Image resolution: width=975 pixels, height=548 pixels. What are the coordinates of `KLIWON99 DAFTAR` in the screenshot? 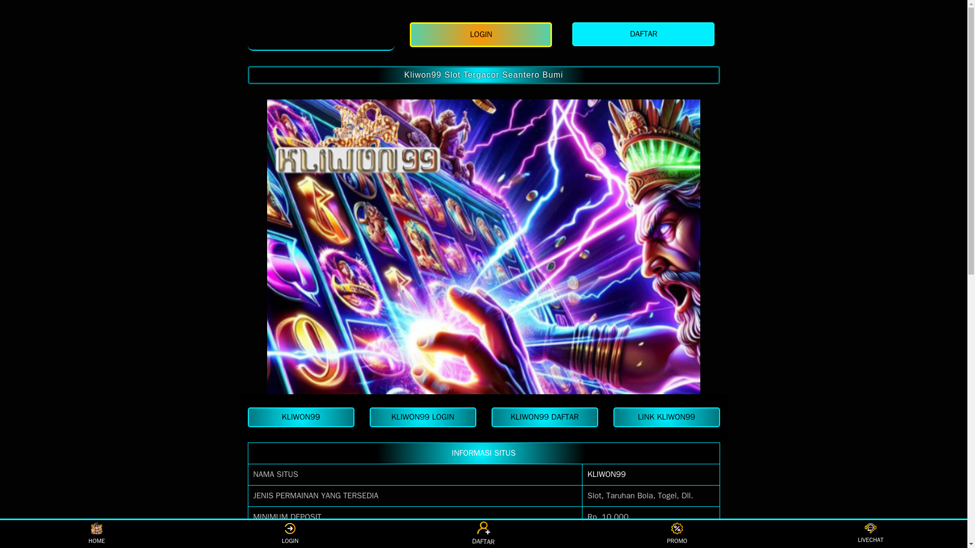 It's located at (544, 417).